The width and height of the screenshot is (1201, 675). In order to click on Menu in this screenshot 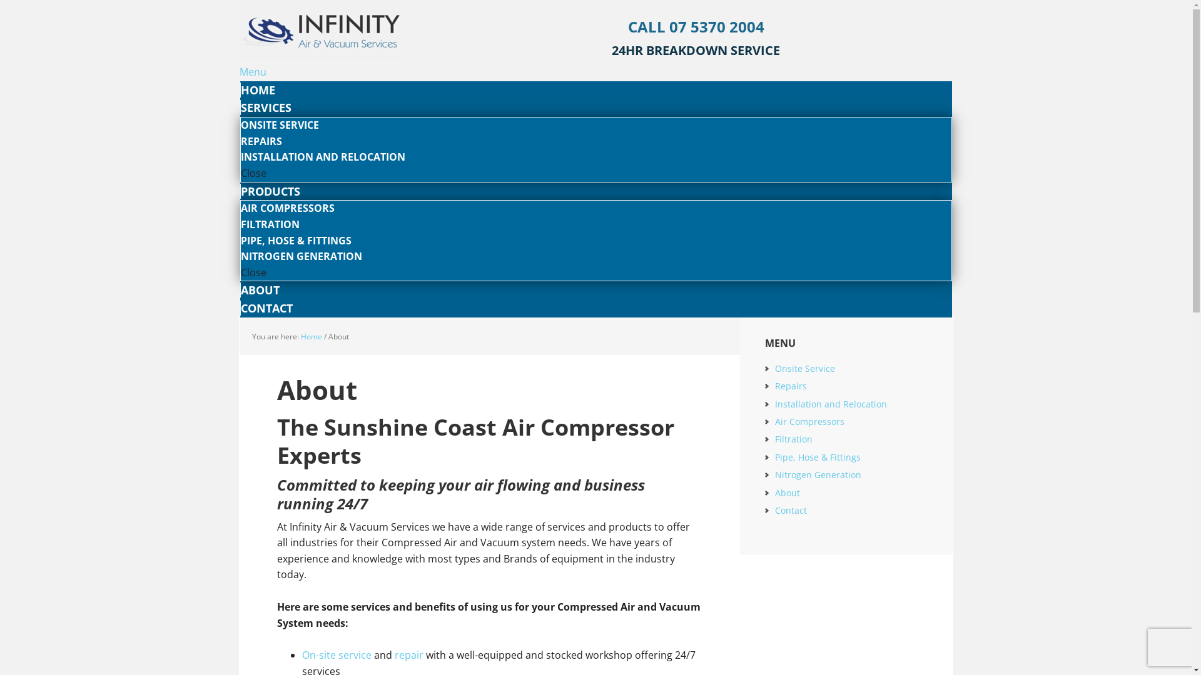, I will do `click(253, 72)`.